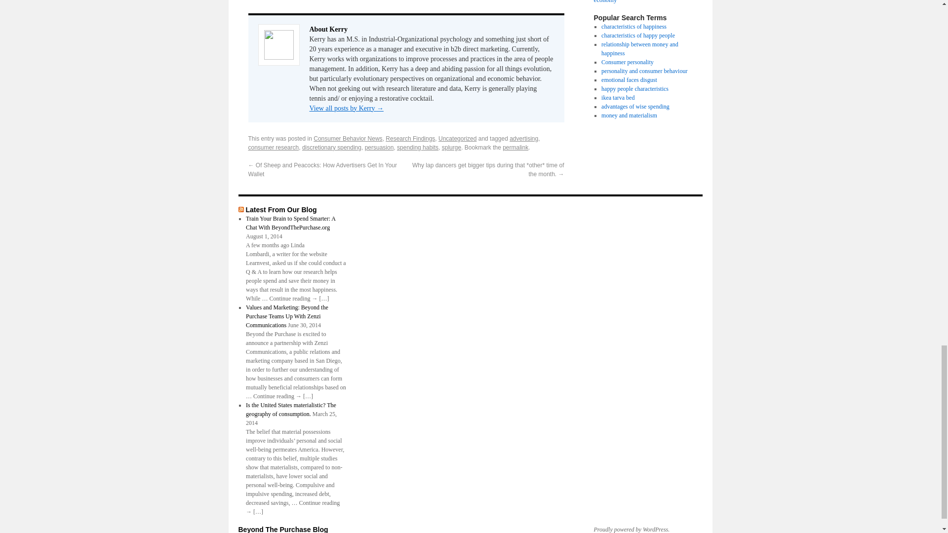 The width and height of the screenshot is (948, 533). Describe the element at coordinates (273, 147) in the screenshot. I see `consumer research` at that location.